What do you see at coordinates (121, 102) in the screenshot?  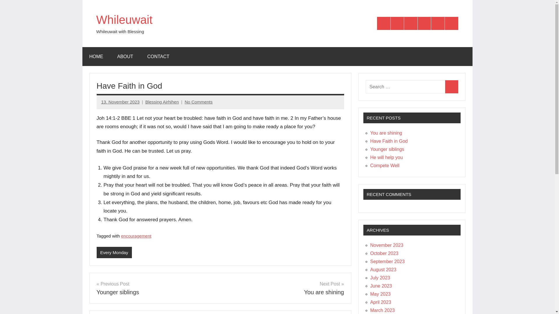 I see `13. November 2023` at bounding box center [121, 102].